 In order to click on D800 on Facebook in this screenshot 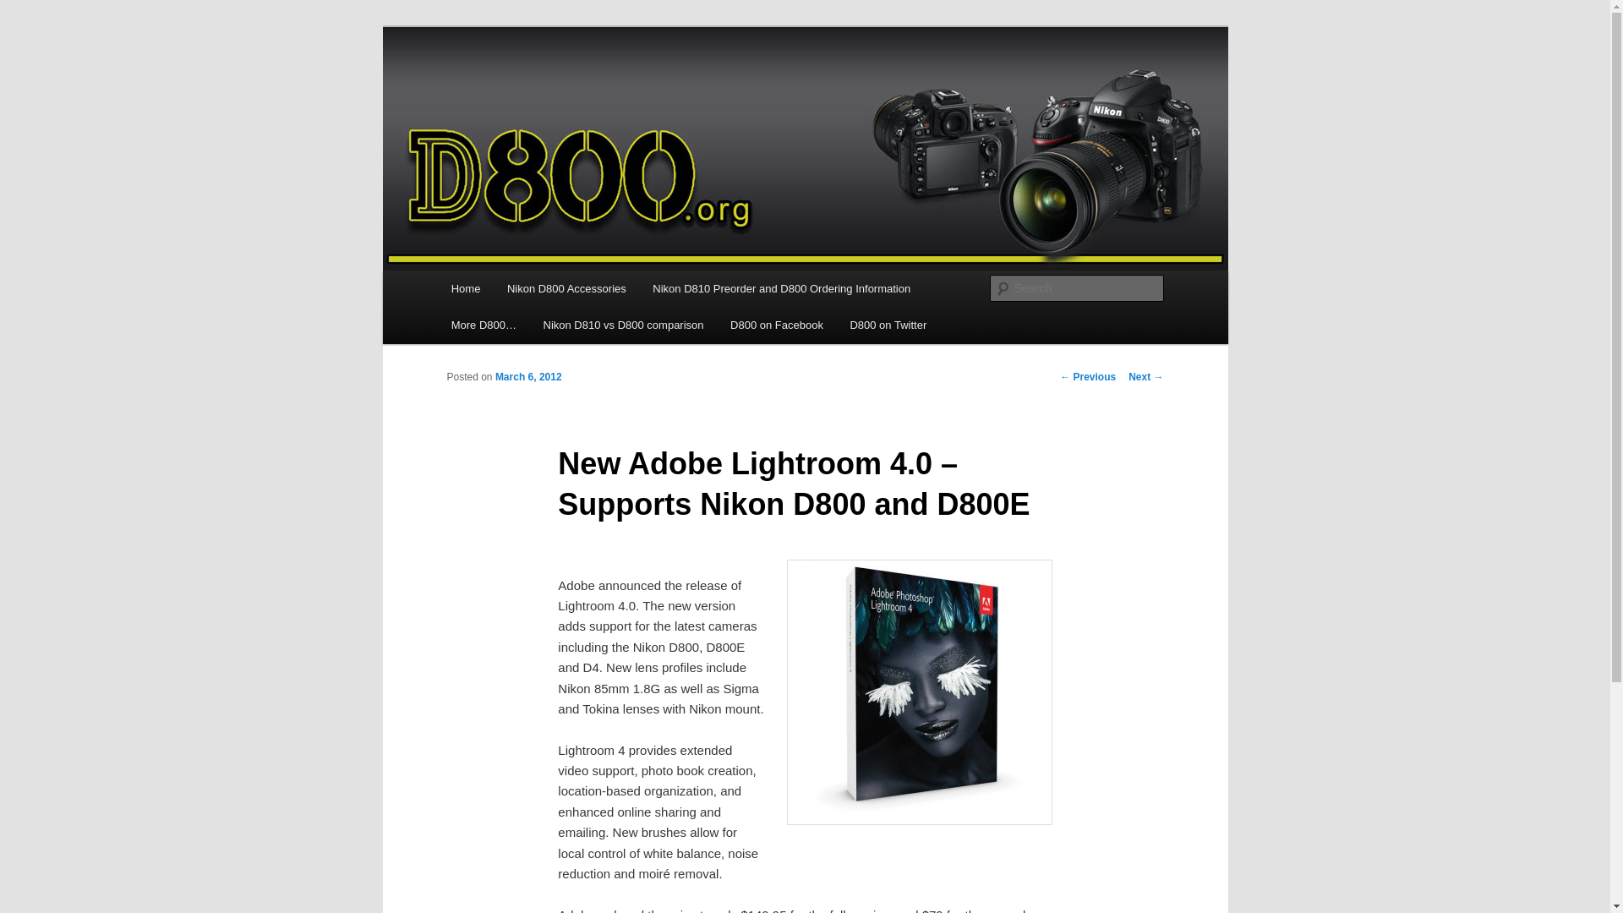, I will do `click(776, 325)`.